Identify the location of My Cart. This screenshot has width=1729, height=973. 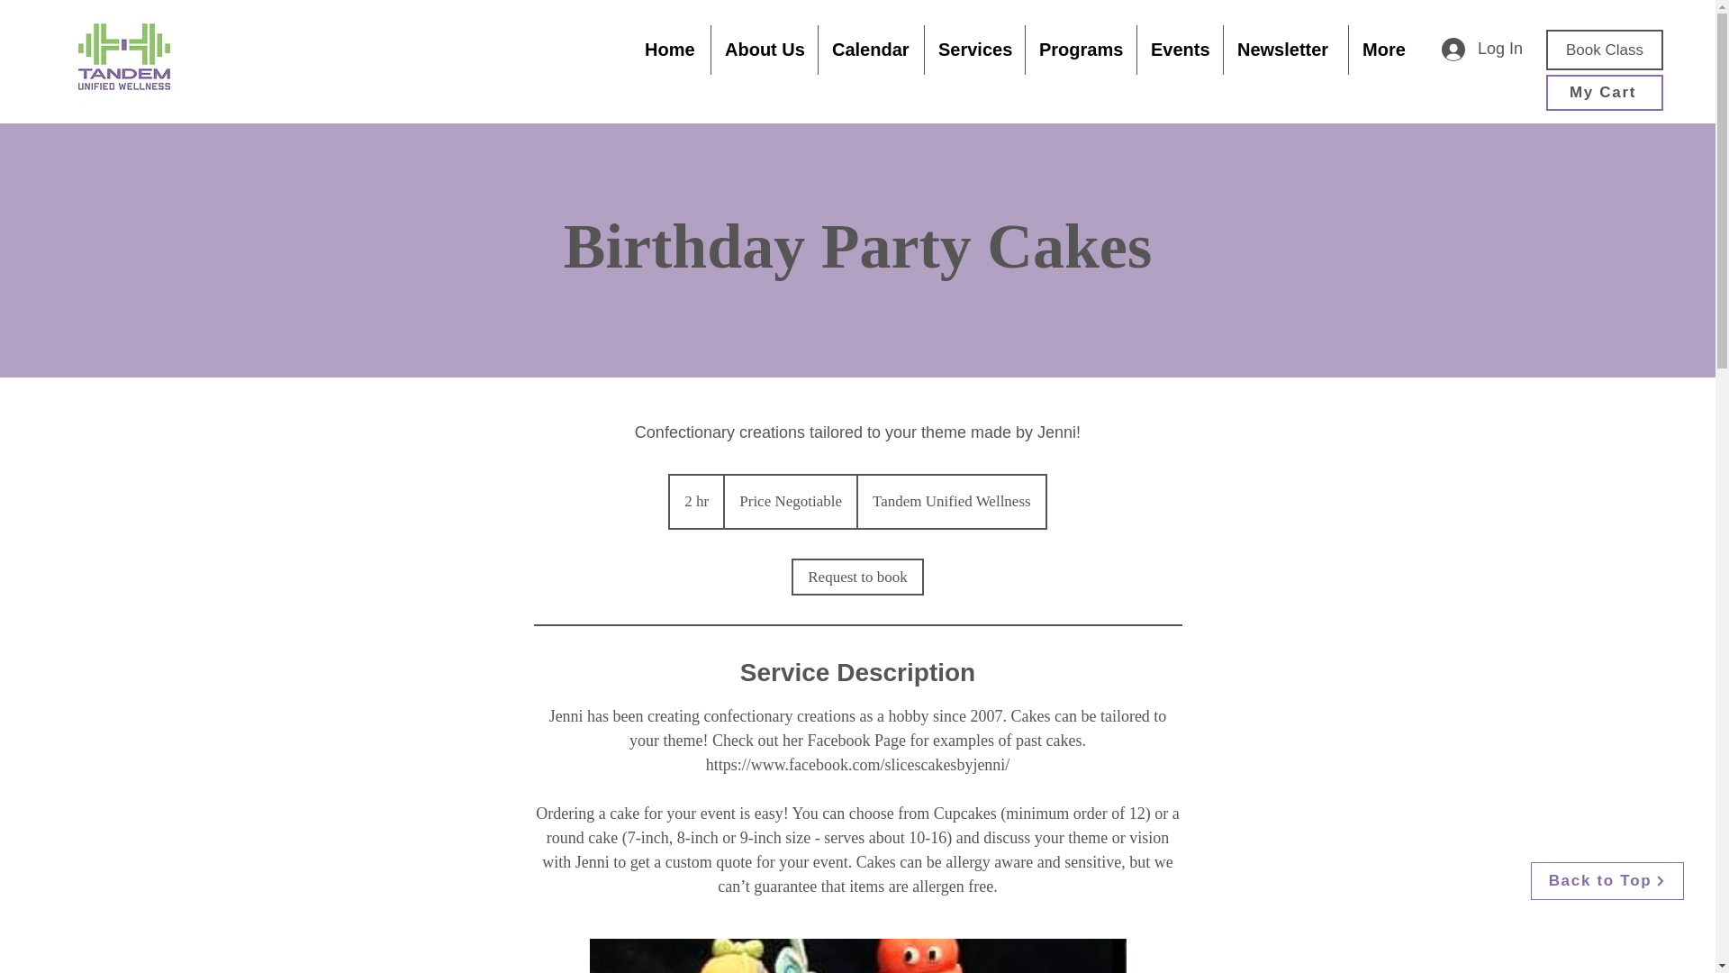
(1605, 93).